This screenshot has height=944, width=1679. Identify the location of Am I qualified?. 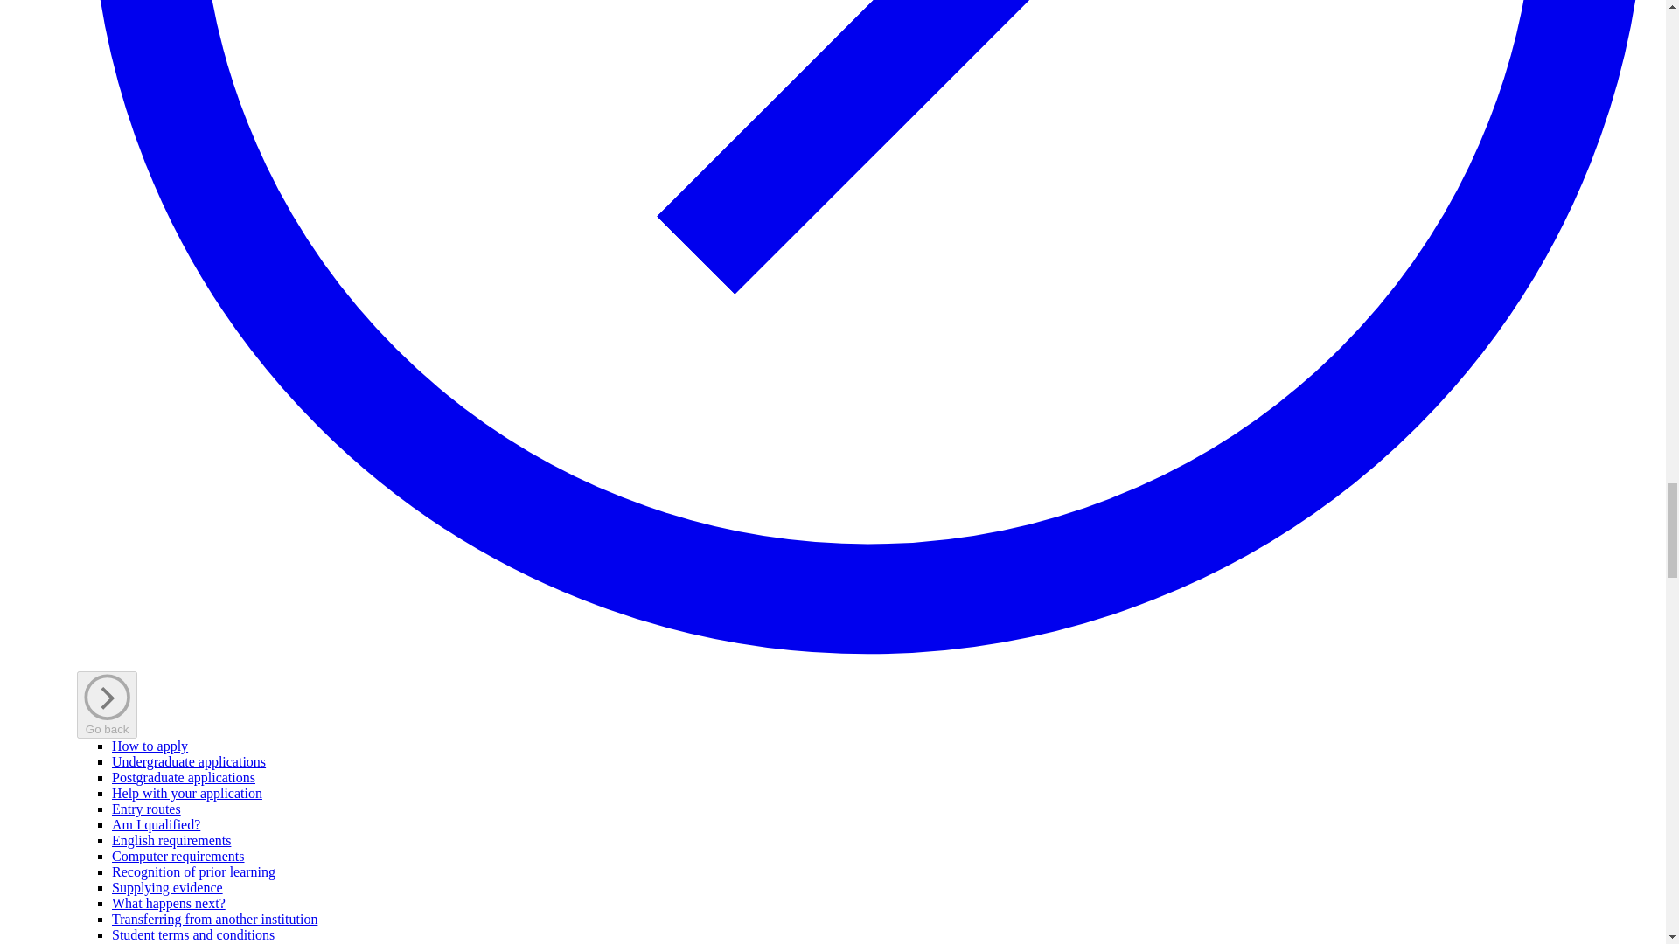
(156, 824).